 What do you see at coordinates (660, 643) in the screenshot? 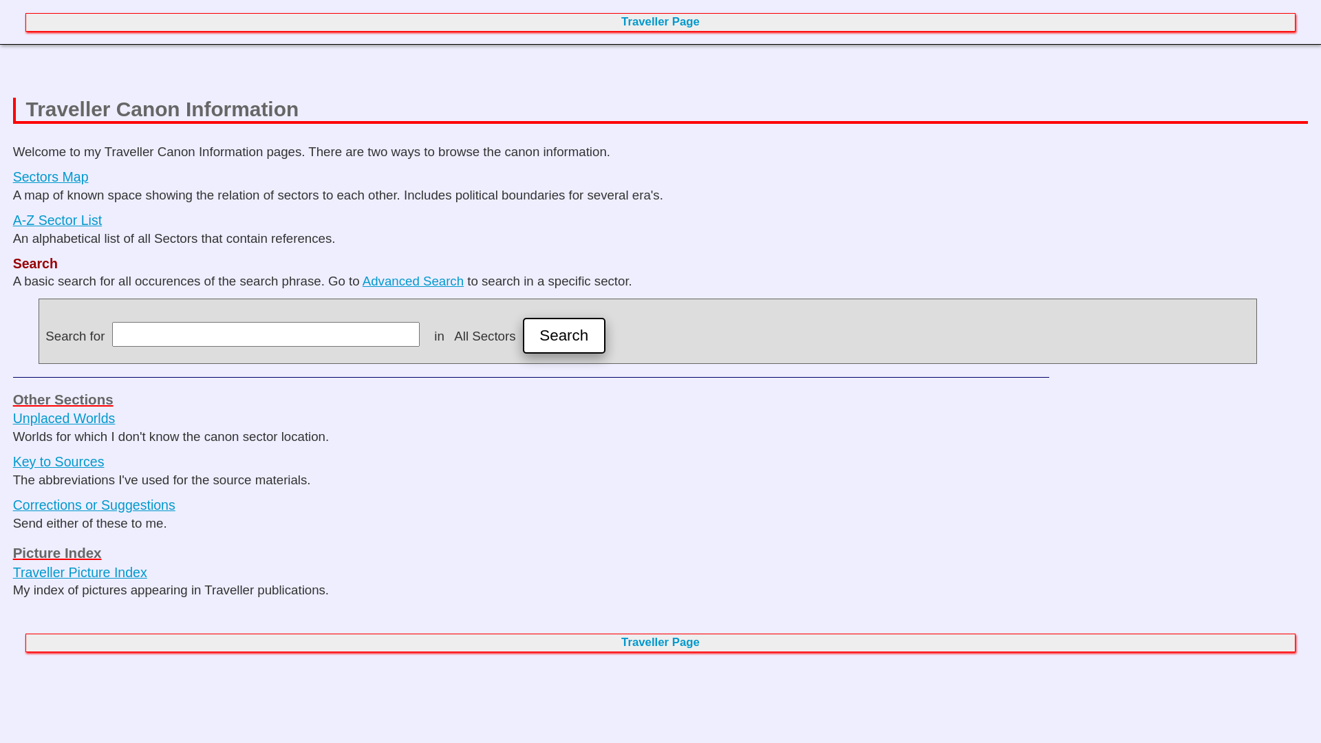
I see `Traveller Page` at bounding box center [660, 643].